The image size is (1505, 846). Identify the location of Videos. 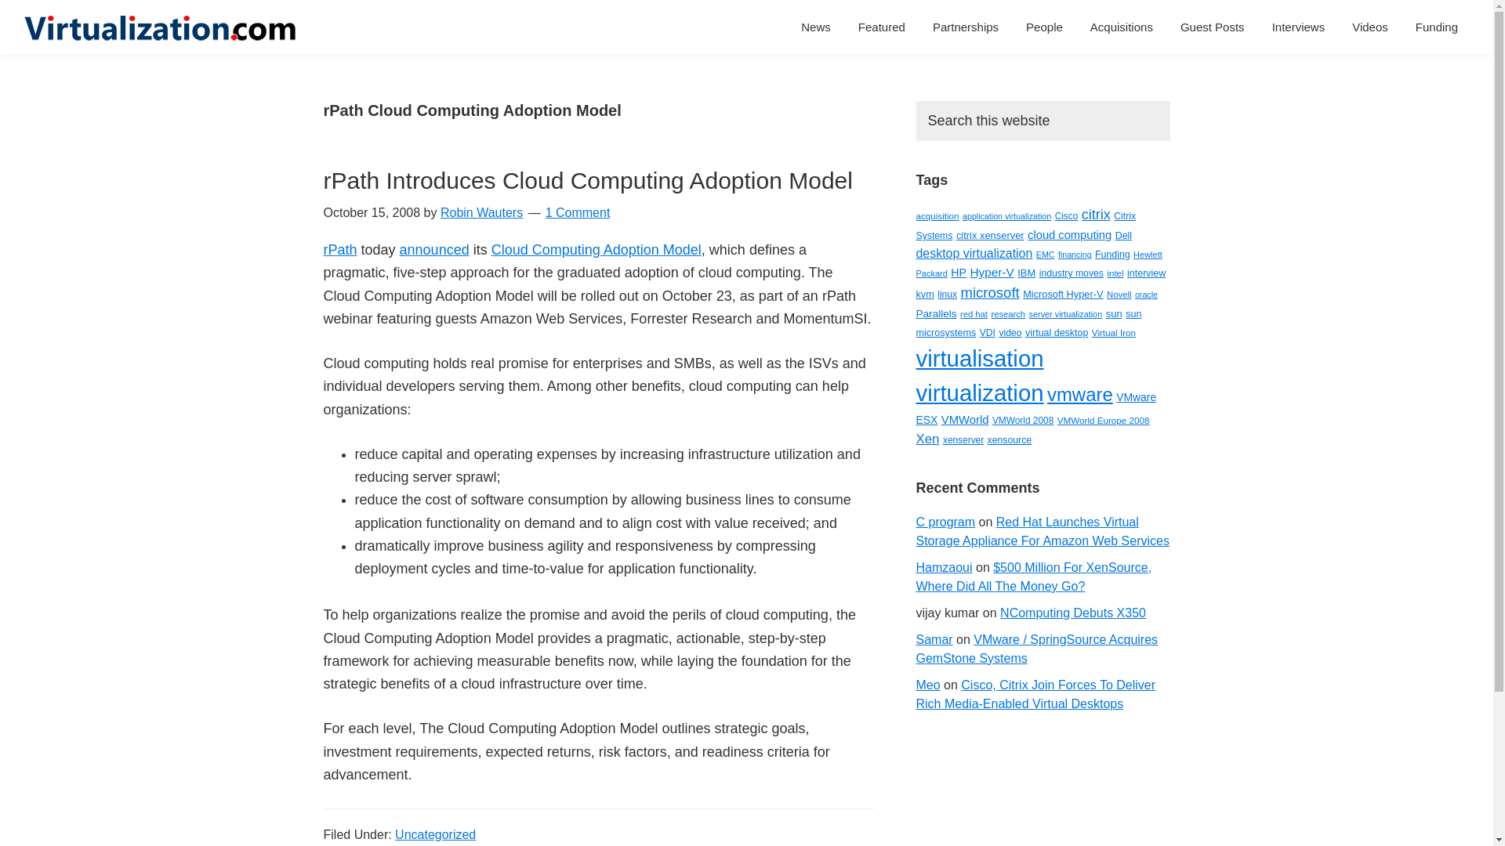
(1370, 27).